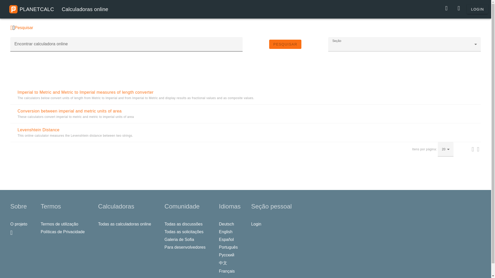  I want to click on PESQUISAR, so click(285, 44).